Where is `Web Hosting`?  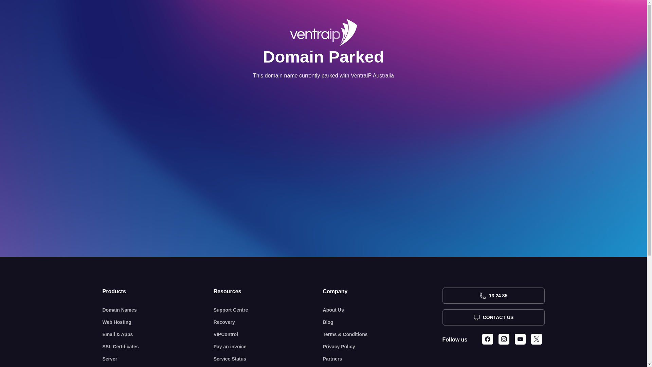 Web Hosting is located at coordinates (158, 322).